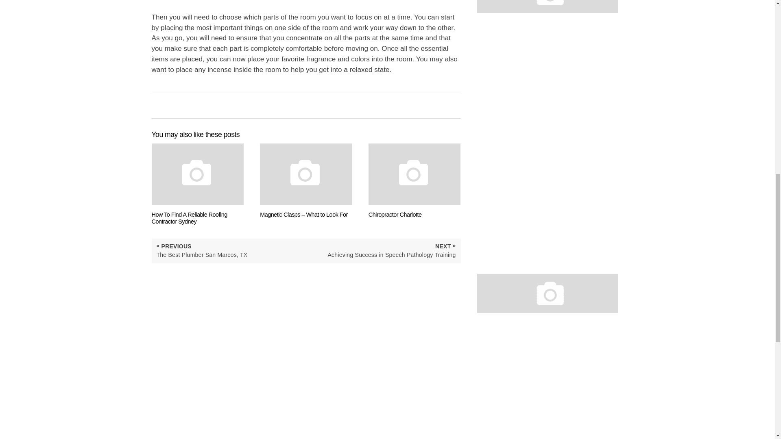 The width and height of the screenshot is (781, 439). What do you see at coordinates (548, 293) in the screenshot?
I see `What You Need to Know About Car Detailing` at bounding box center [548, 293].